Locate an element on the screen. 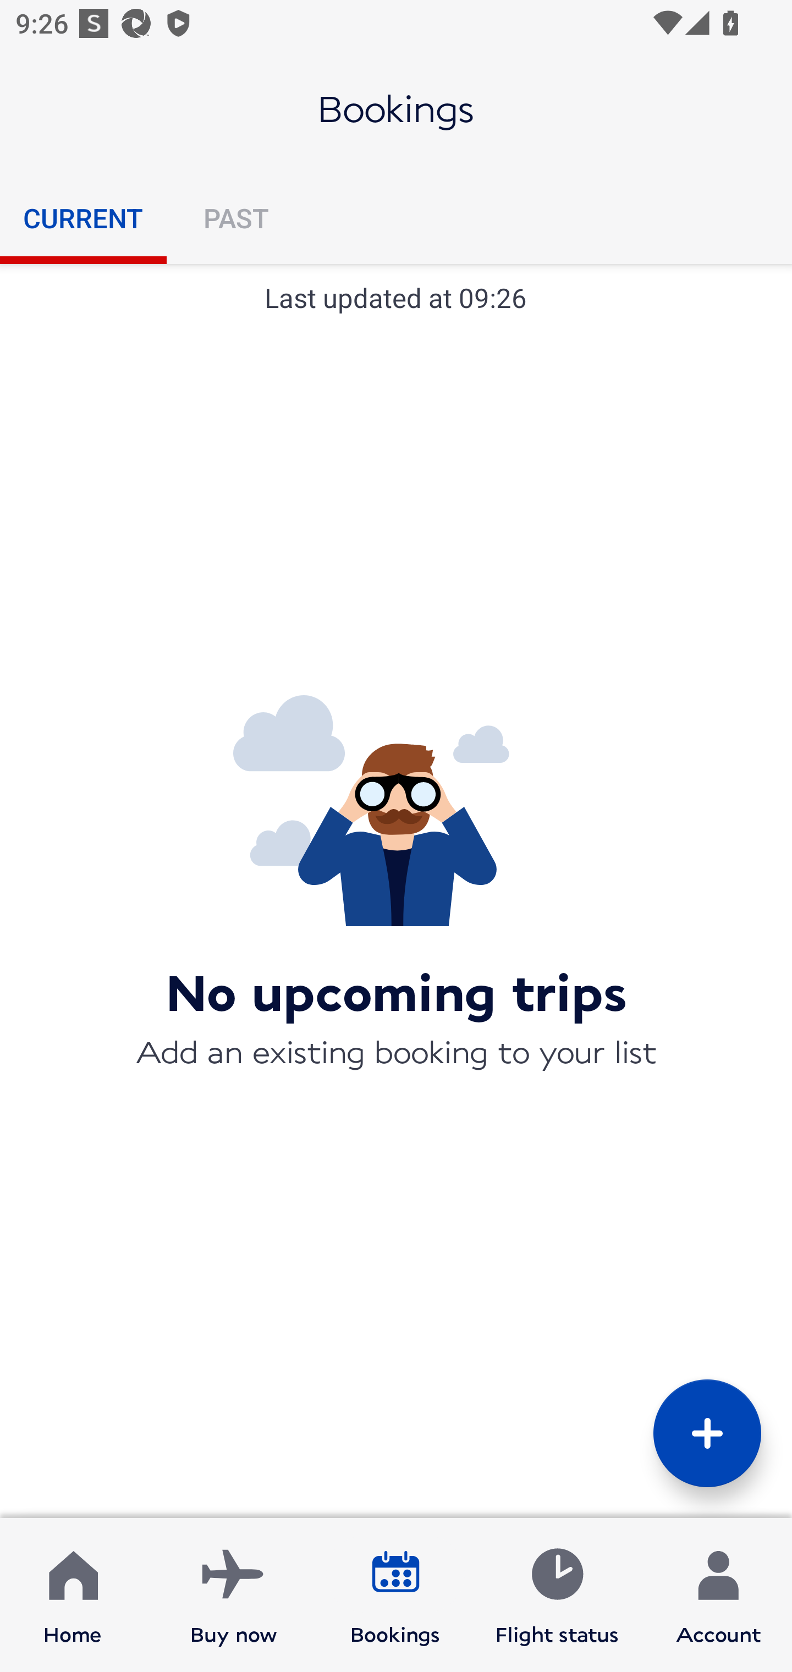  PAST is located at coordinates (235, 218).